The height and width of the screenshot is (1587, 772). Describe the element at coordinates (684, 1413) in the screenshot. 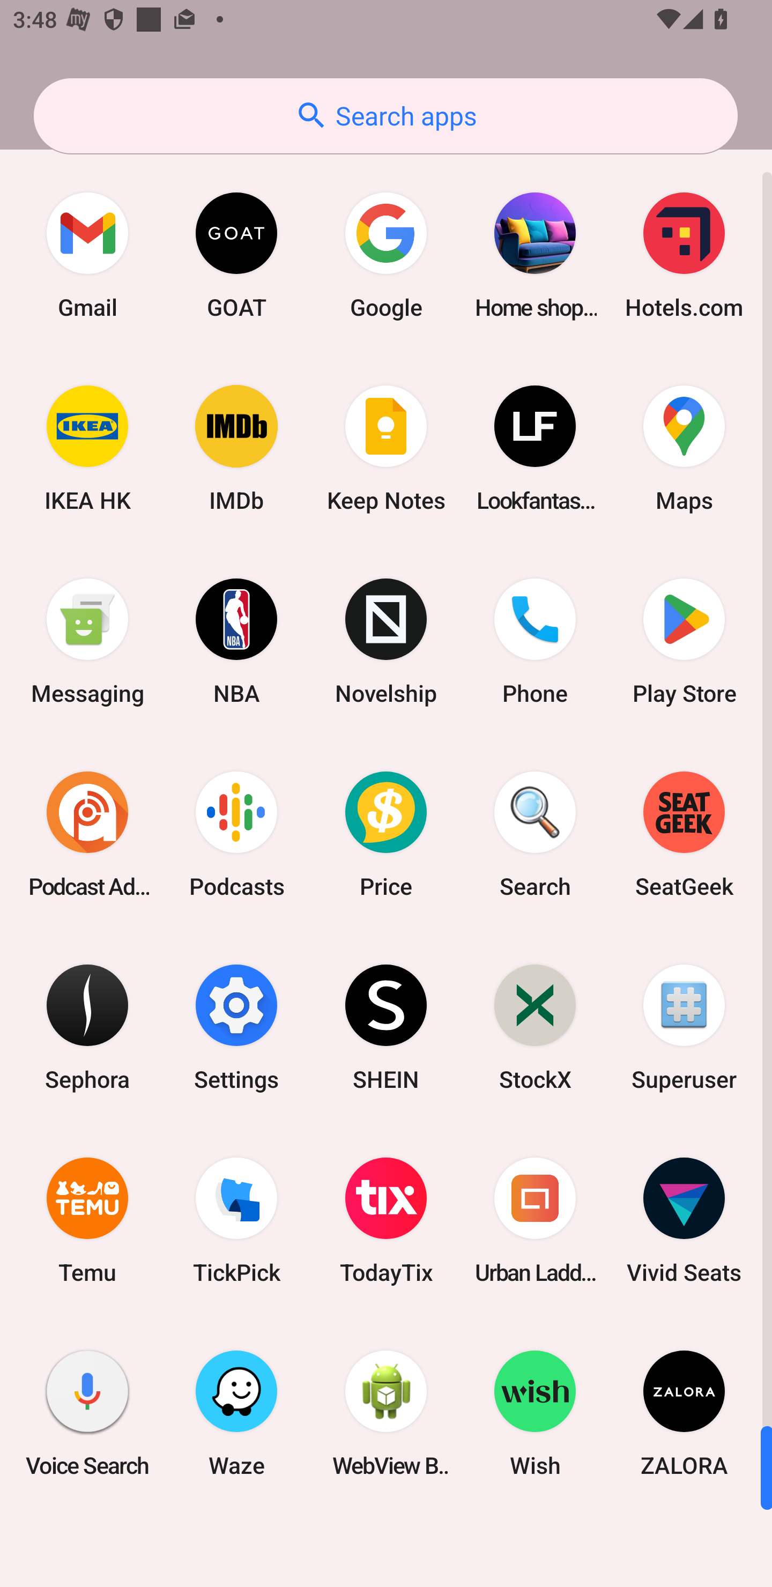

I see `ZALORA` at that location.